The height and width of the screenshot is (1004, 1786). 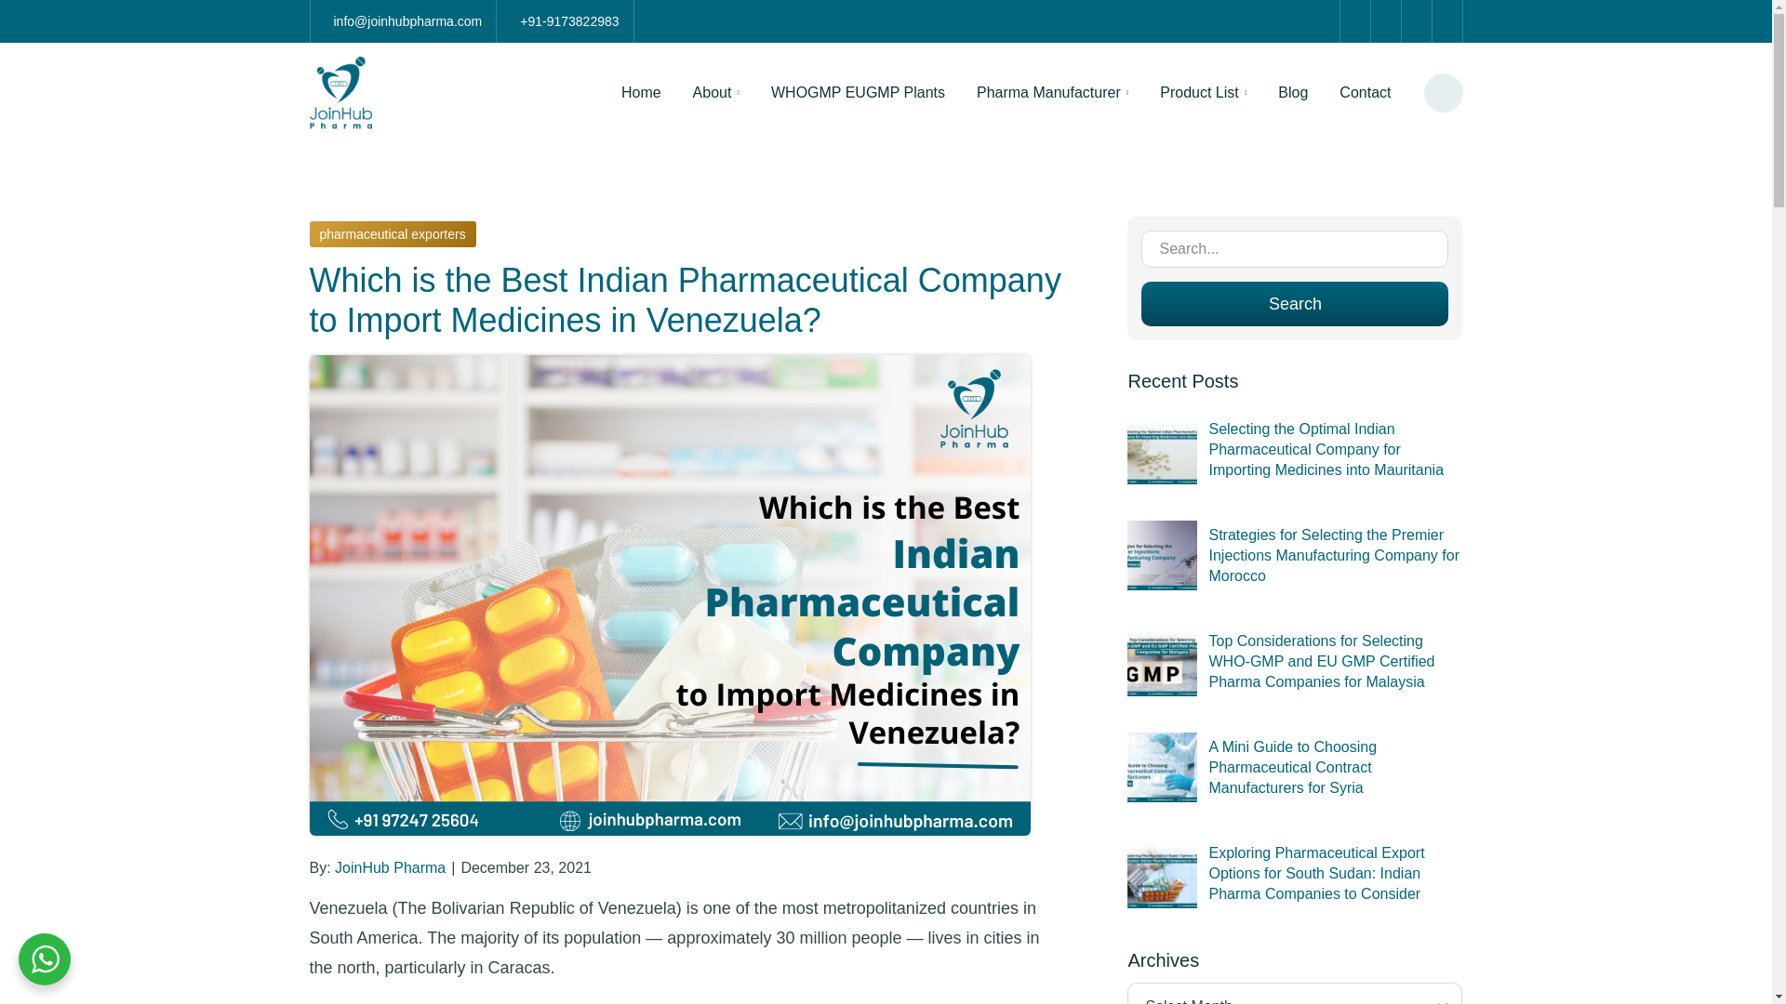 I want to click on Contact, so click(x=1364, y=93).